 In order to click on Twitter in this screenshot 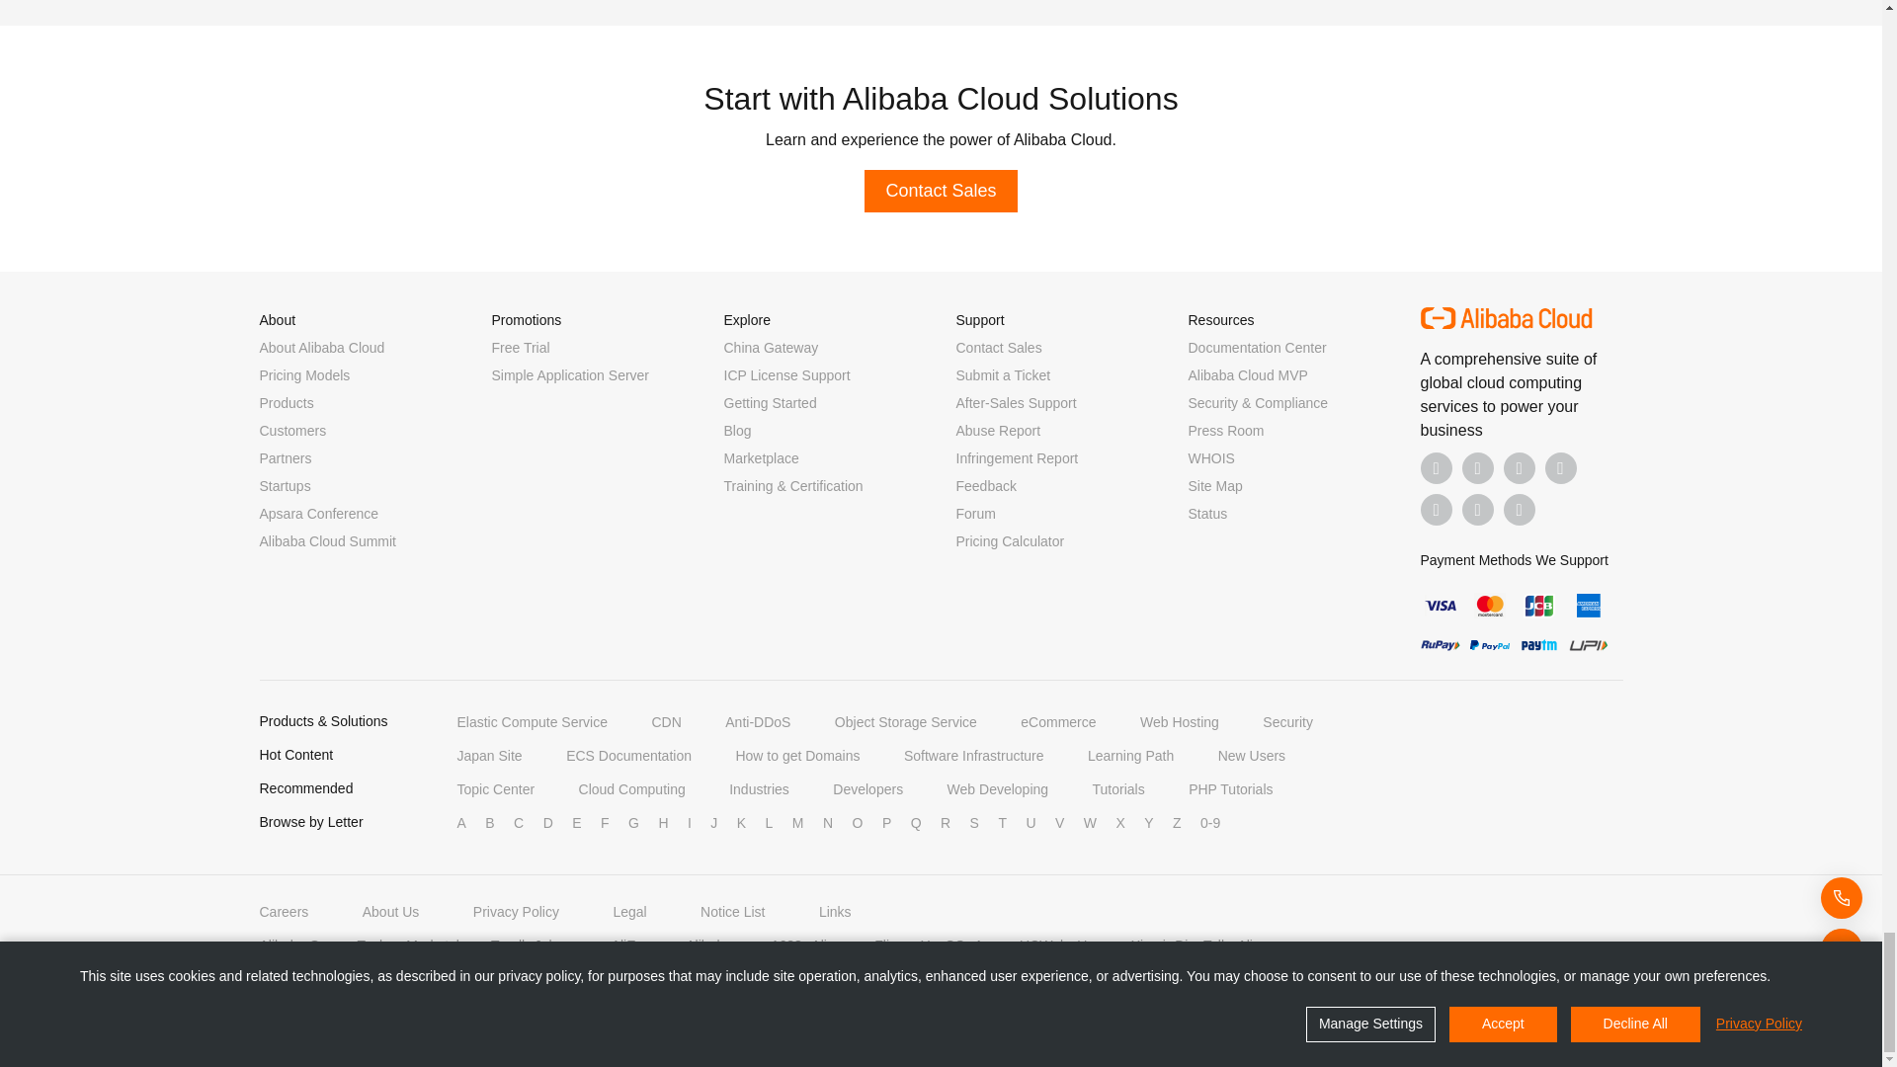, I will do `click(1520, 468)`.